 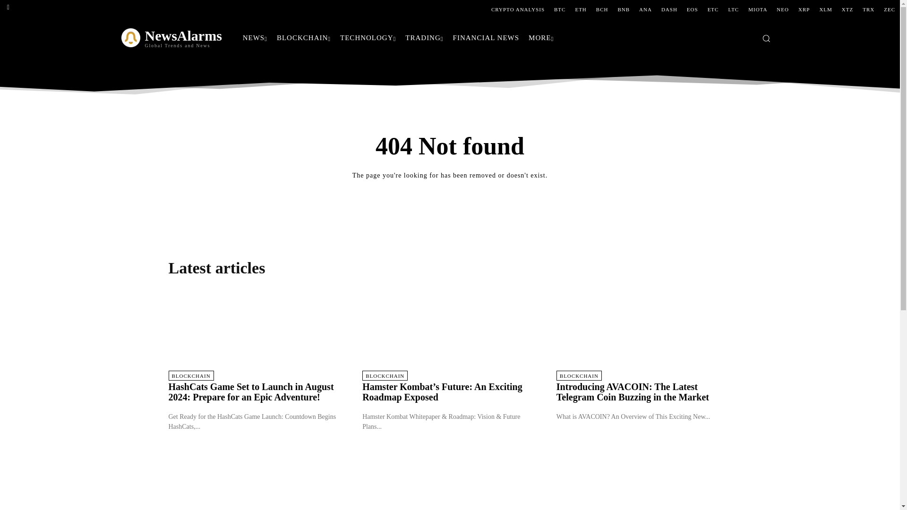 I want to click on DASH, so click(x=669, y=9).